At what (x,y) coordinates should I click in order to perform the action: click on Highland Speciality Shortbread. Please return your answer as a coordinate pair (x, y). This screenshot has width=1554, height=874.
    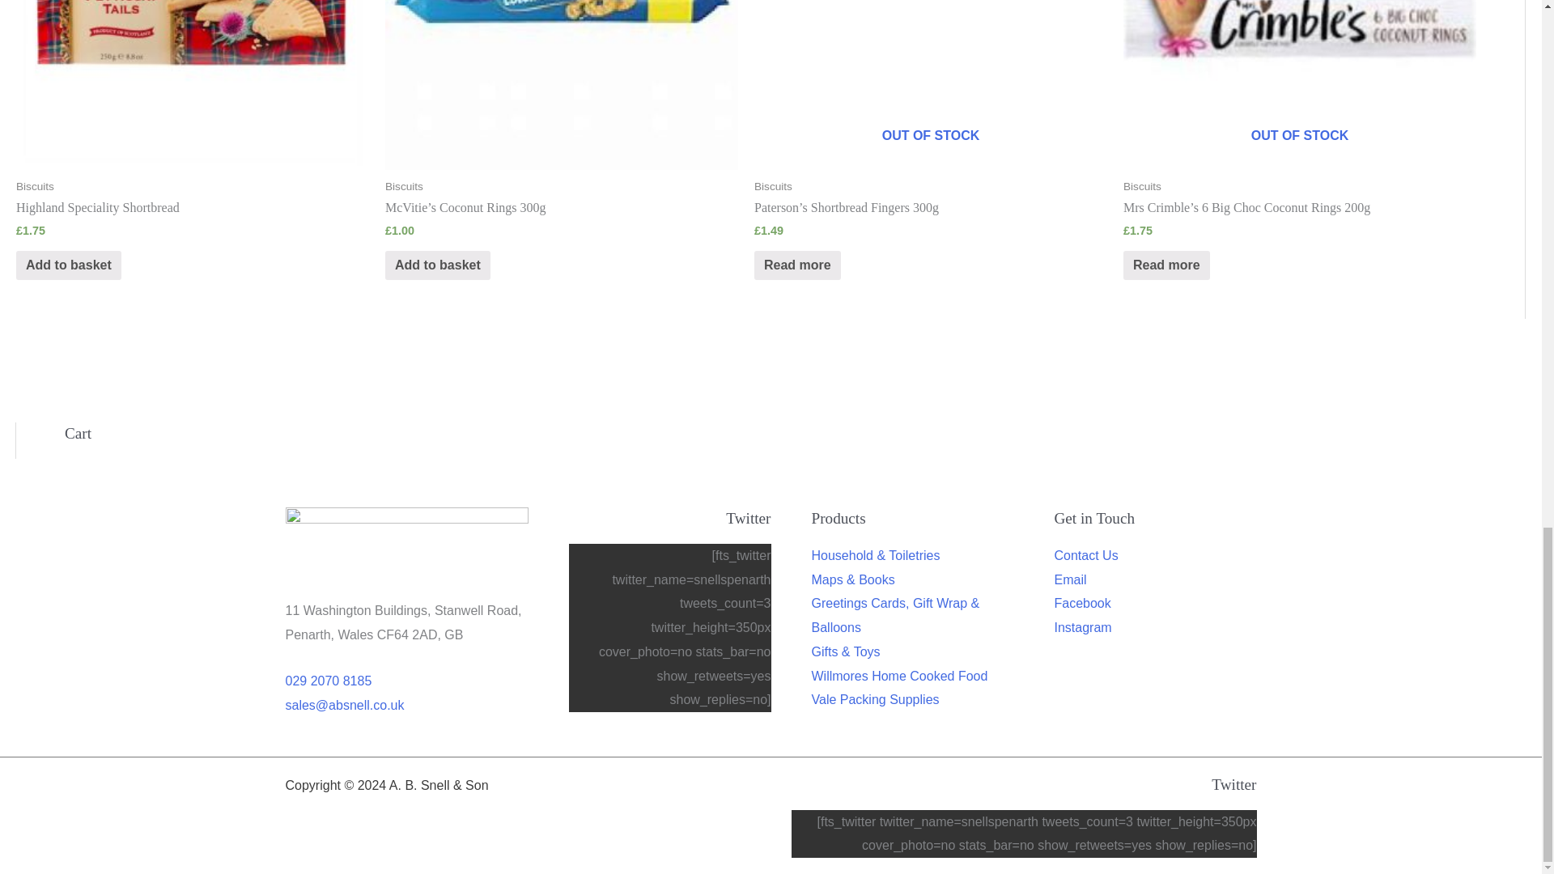
    Looking at the image, I should click on (193, 208).